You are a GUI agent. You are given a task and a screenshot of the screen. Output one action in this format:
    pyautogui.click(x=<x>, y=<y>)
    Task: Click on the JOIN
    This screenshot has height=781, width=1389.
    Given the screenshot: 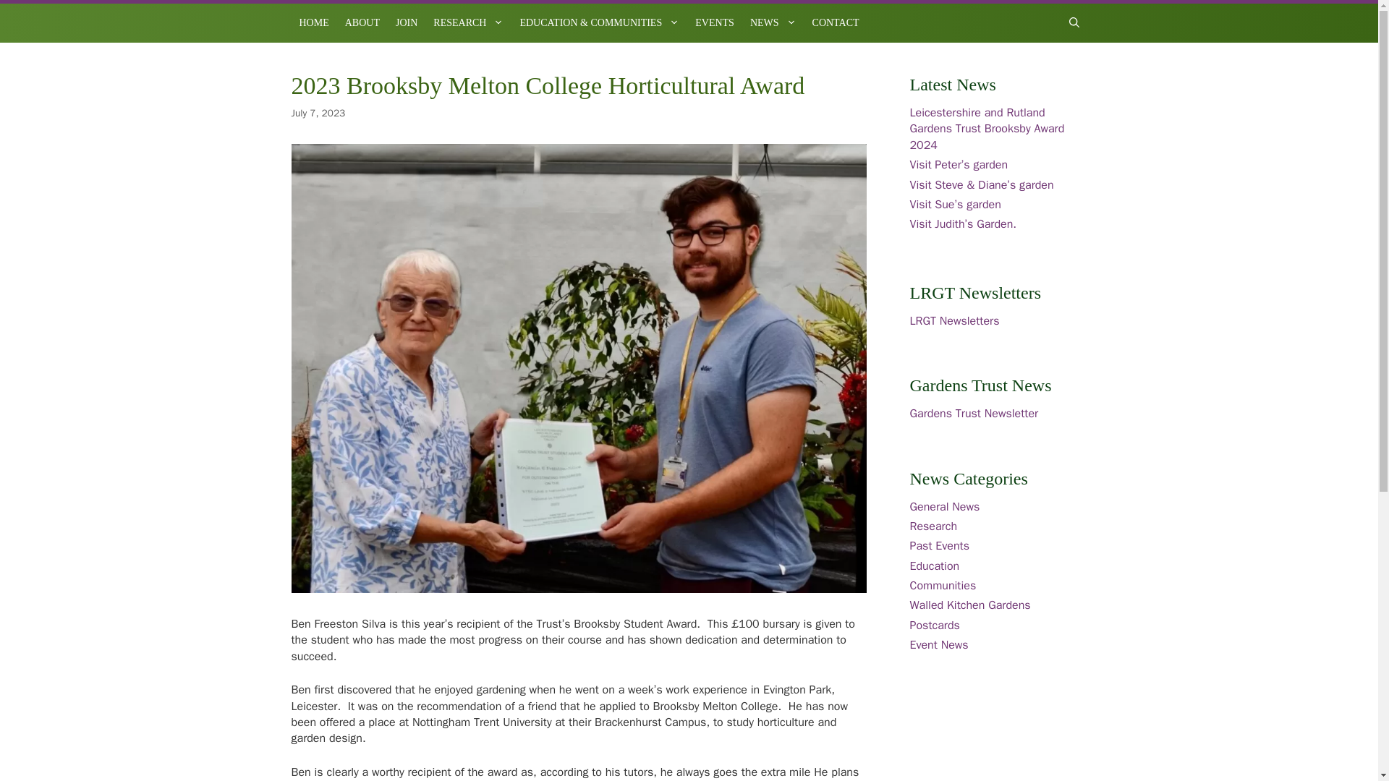 What is the action you would take?
    pyautogui.click(x=406, y=23)
    